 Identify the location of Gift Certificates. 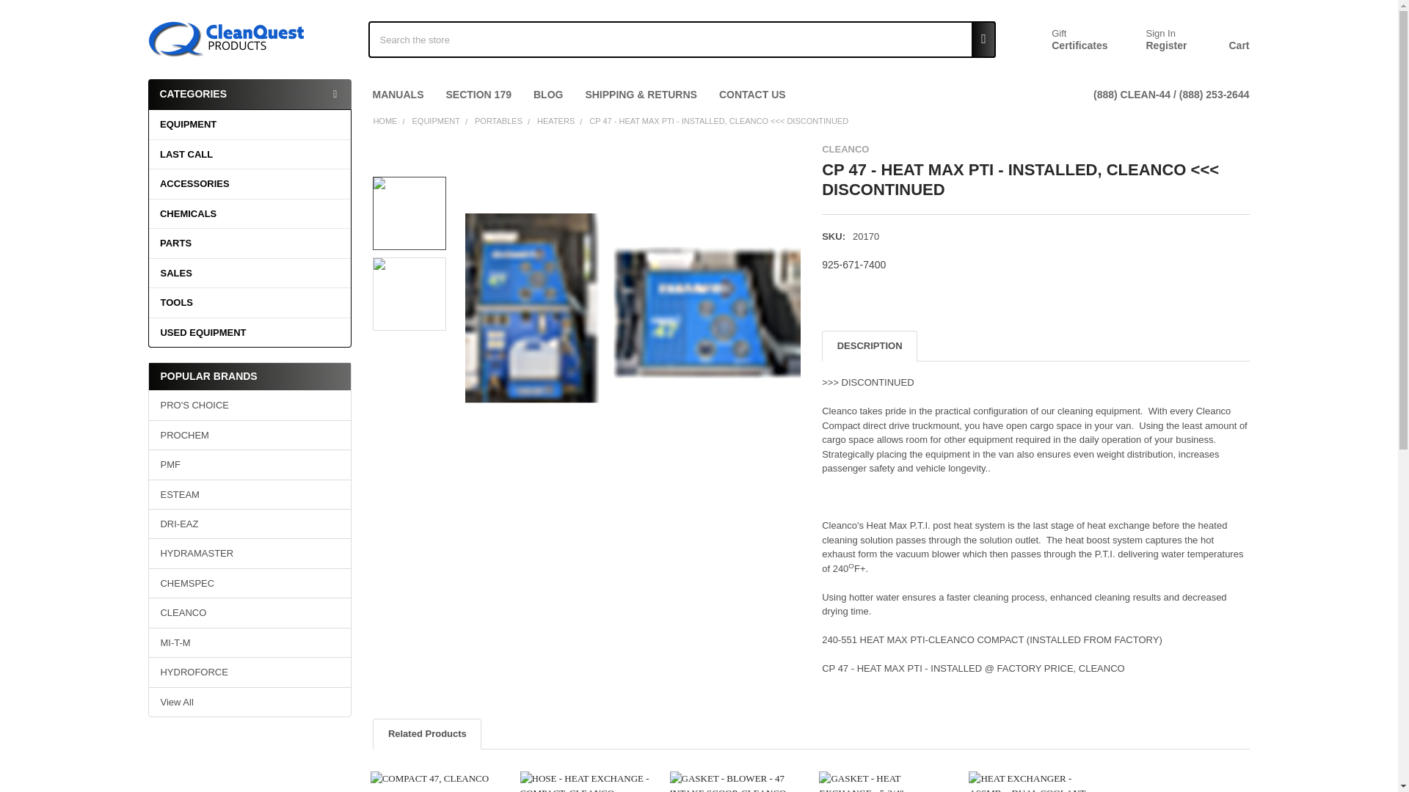
(1063, 40).